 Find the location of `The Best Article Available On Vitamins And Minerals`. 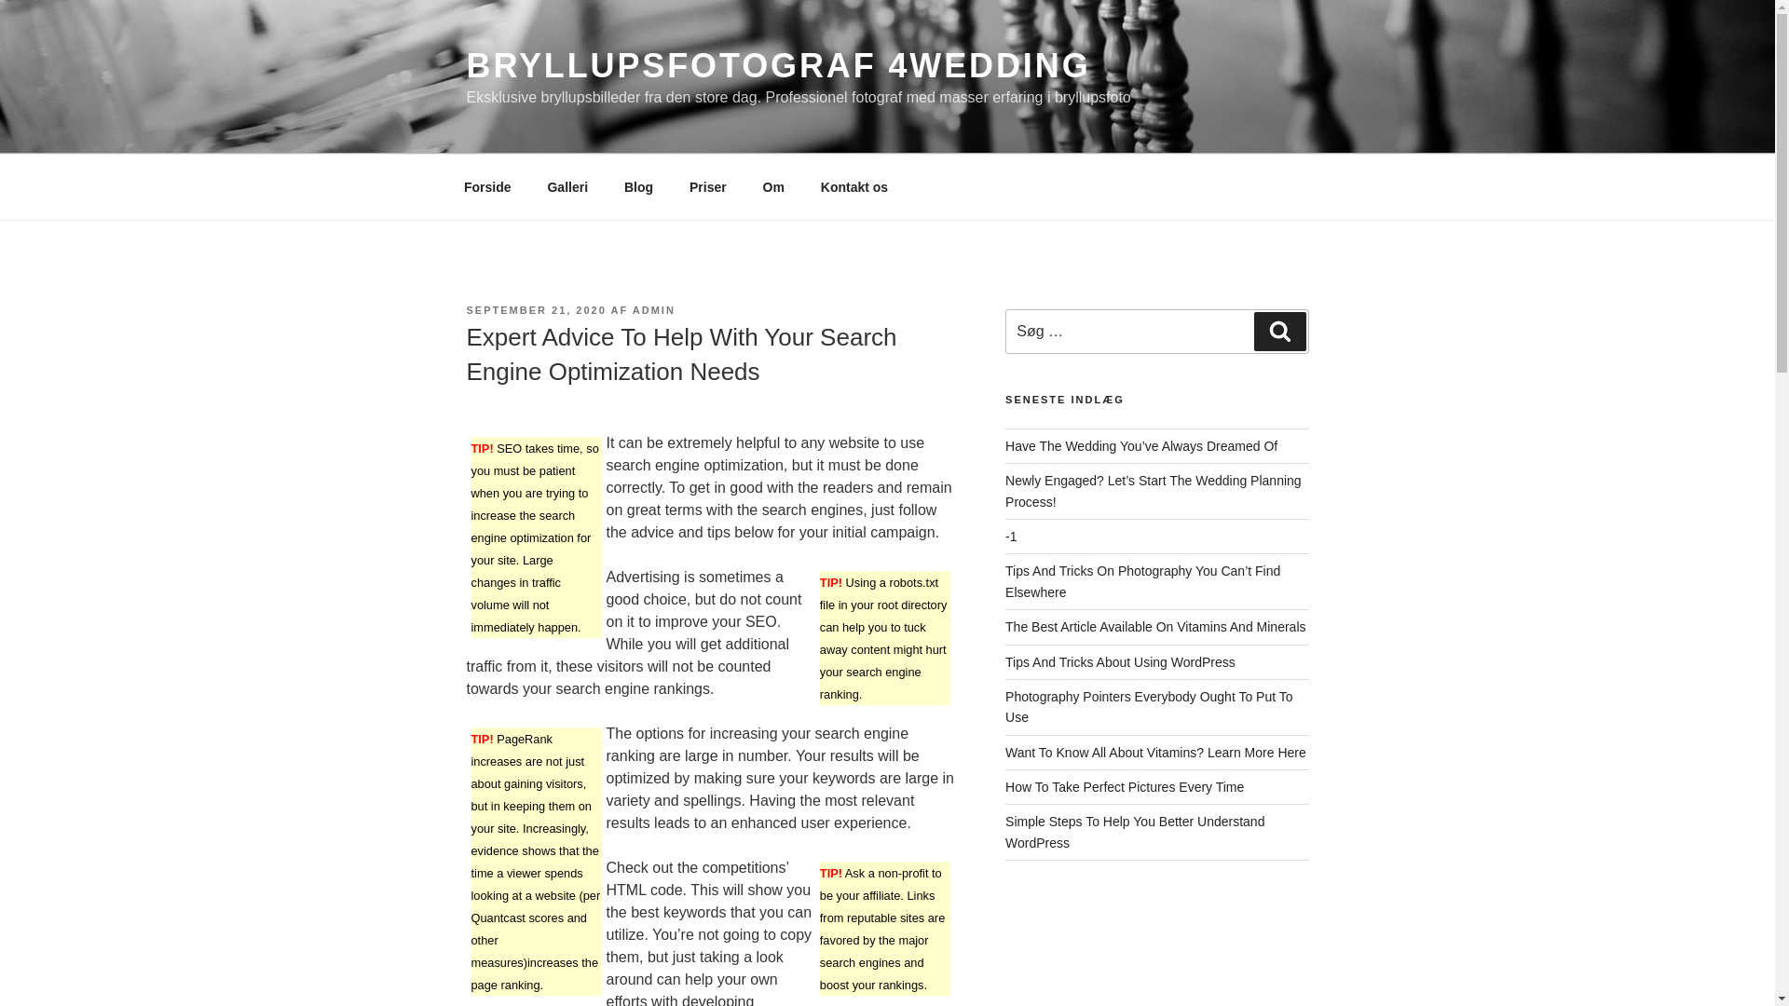

The Best Article Available On Vitamins And Minerals is located at coordinates (1155, 627).